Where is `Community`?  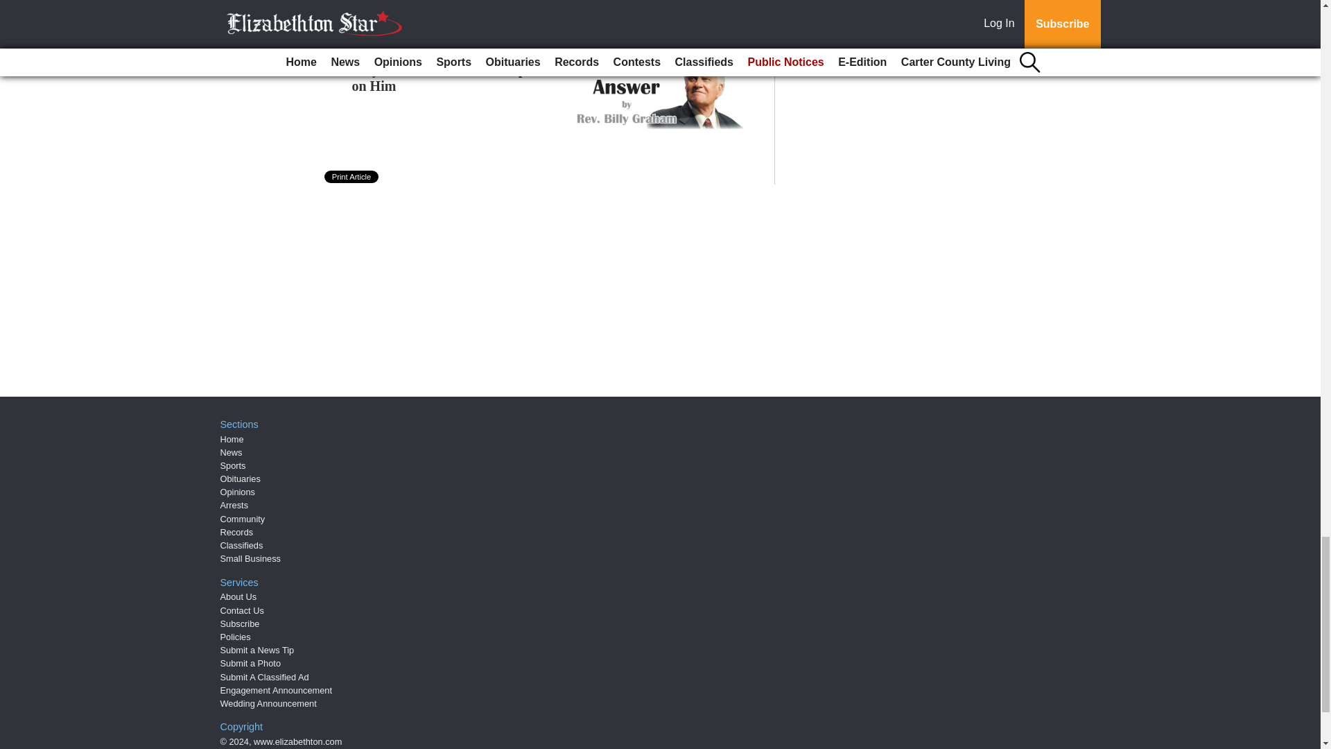
Community is located at coordinates (243, 519).